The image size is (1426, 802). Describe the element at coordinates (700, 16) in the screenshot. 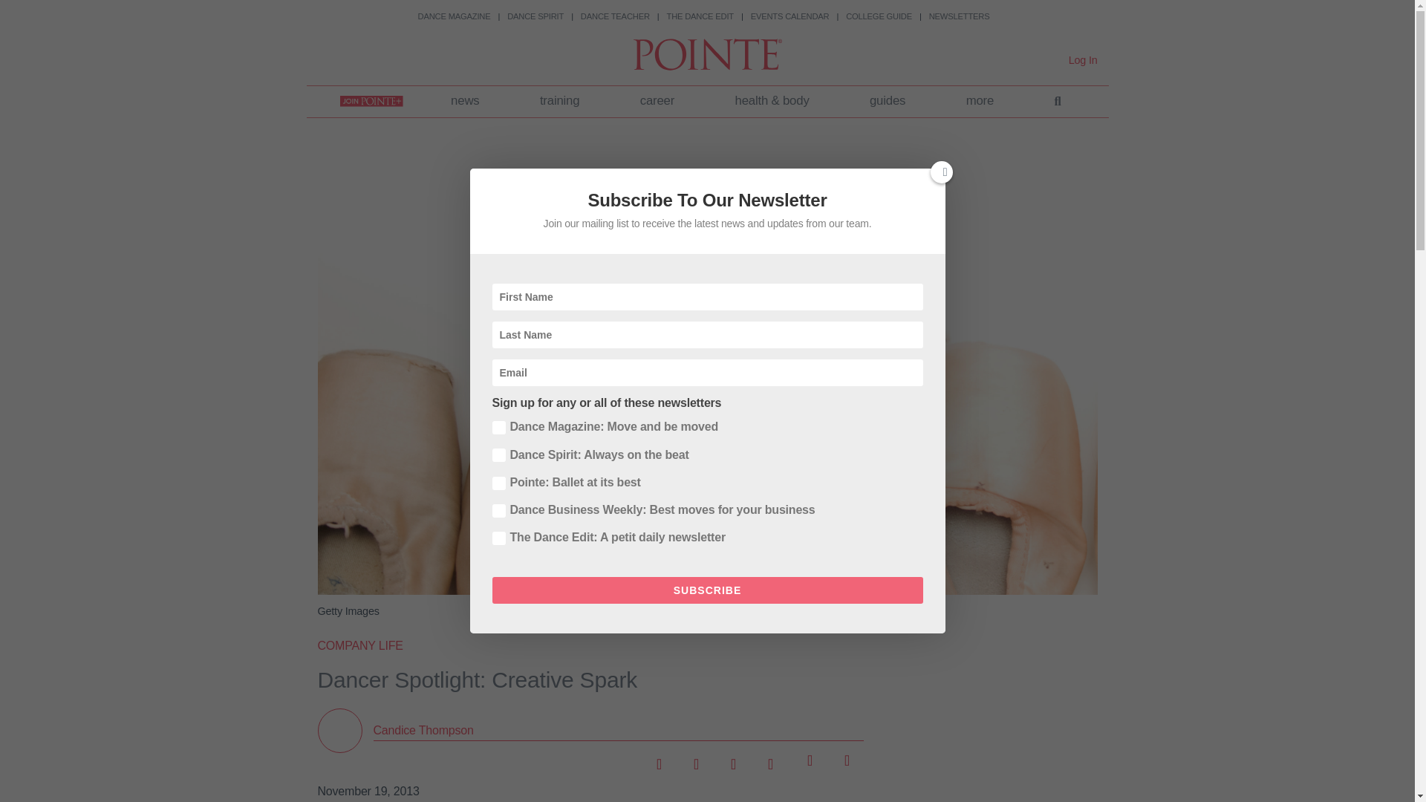

I see `THE DANCE EDIT` at that location.